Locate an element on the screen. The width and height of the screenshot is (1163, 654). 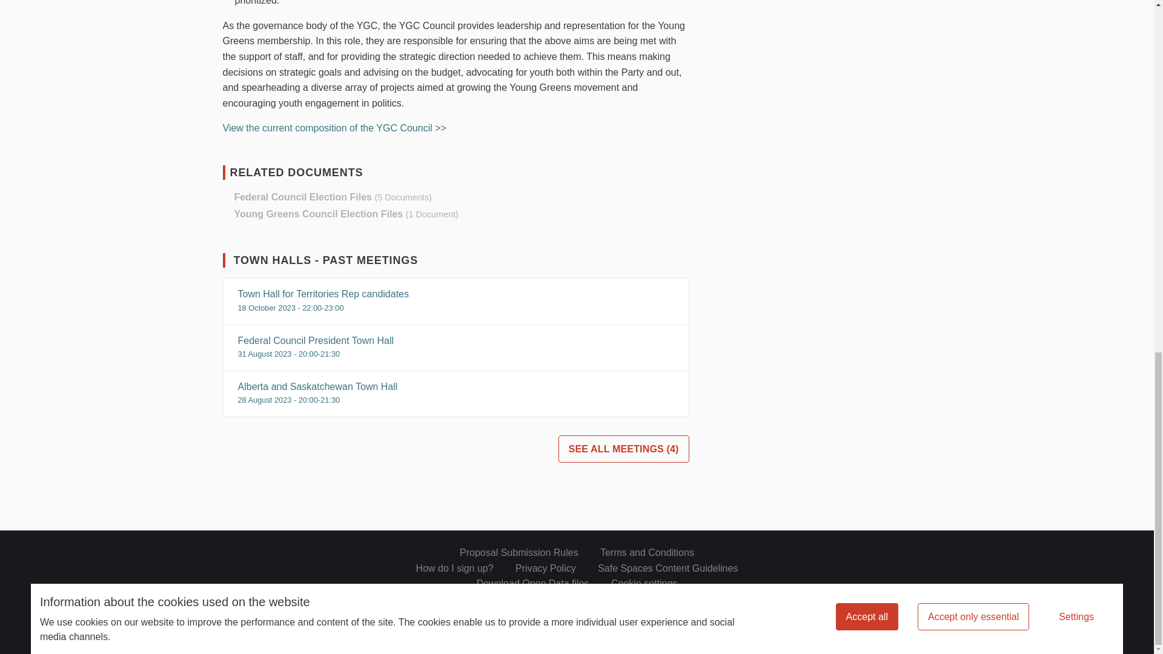
caret-right is located at coordinates (226, 214).